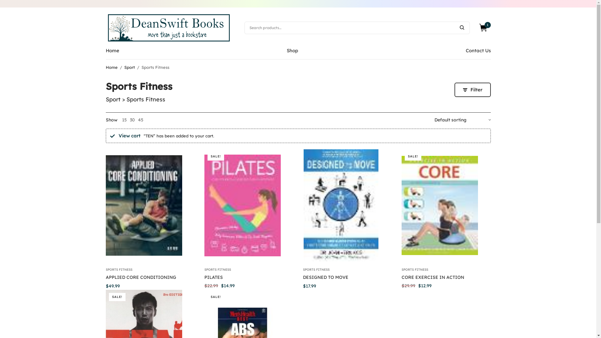  Describe the element at coordinates (433, 277) in the screenshot. I see `CORE EXERCISE IN ACTION` at that location.